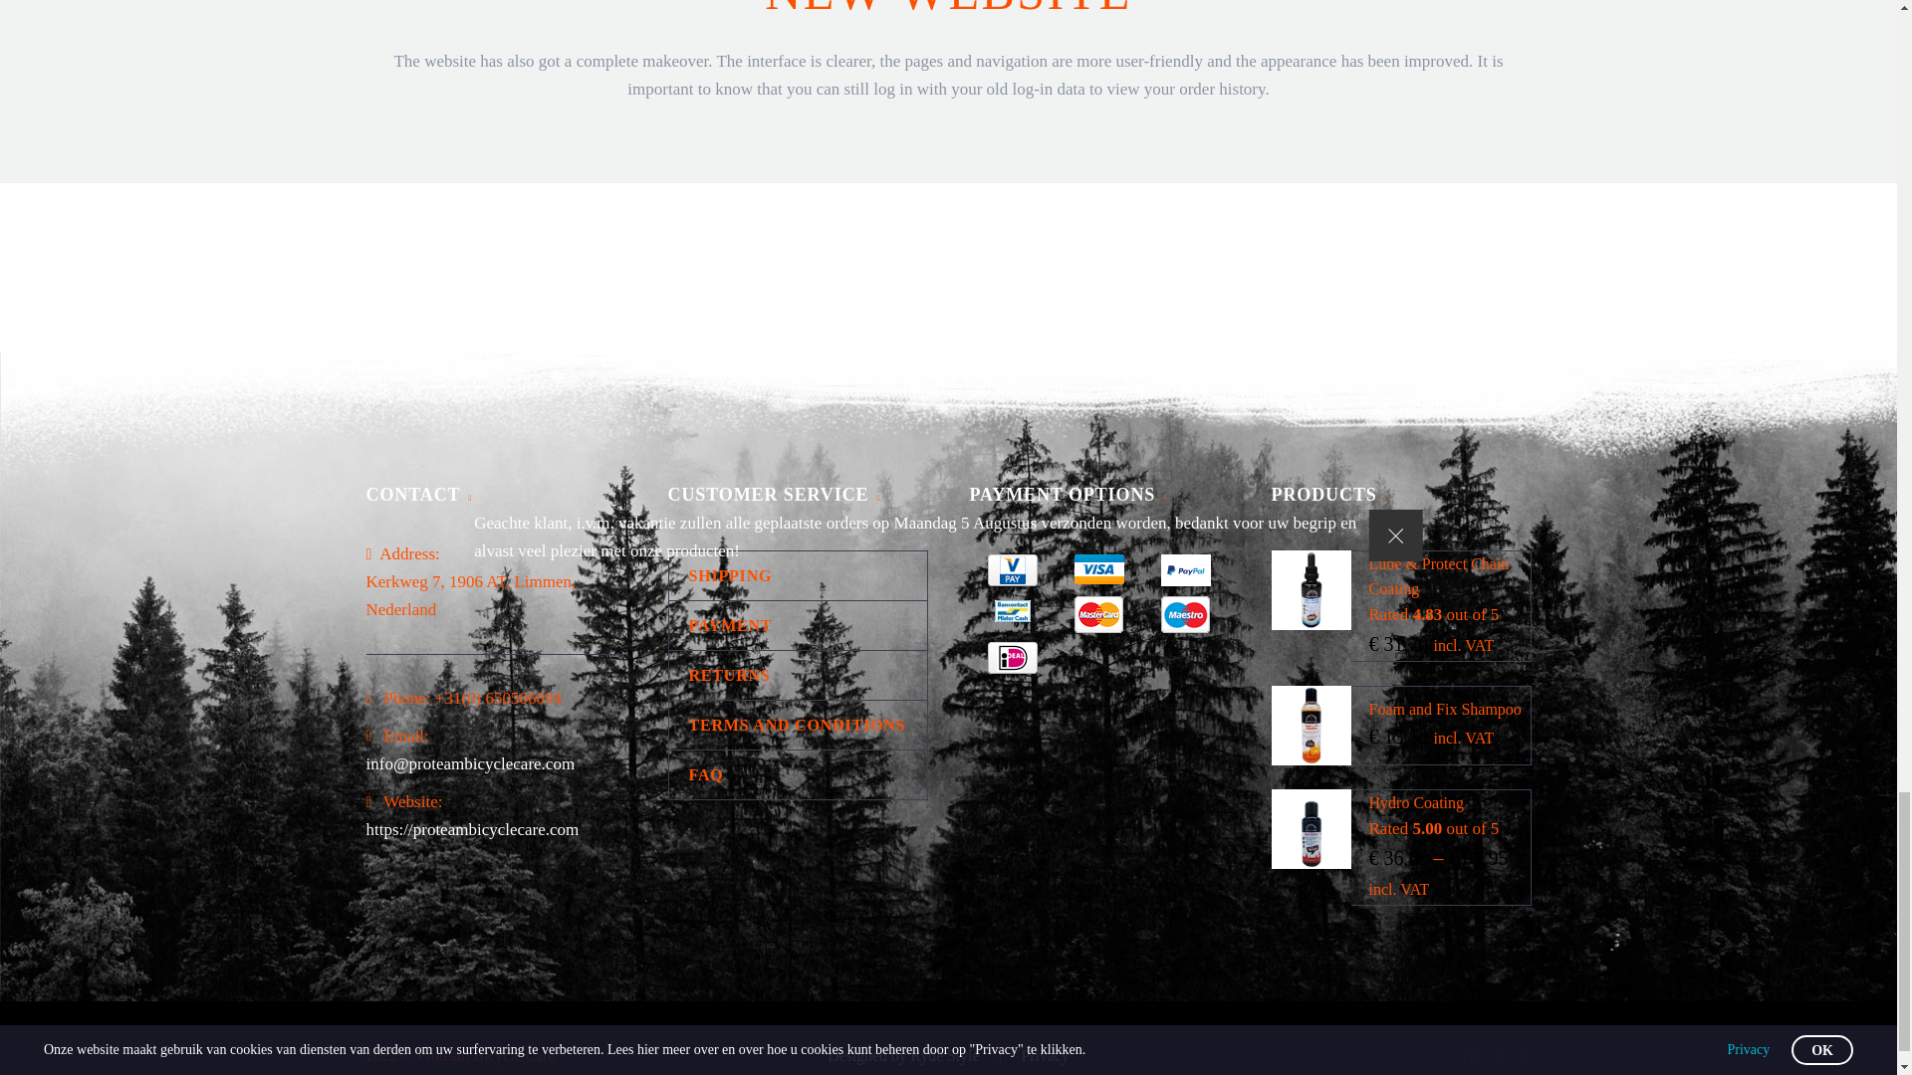 Image resolution: width=1912 pixels, height=1075 pixels. Describe the element at coordinates (1416, 802) in the screenshot. I see `Hydro Coating` at that location.